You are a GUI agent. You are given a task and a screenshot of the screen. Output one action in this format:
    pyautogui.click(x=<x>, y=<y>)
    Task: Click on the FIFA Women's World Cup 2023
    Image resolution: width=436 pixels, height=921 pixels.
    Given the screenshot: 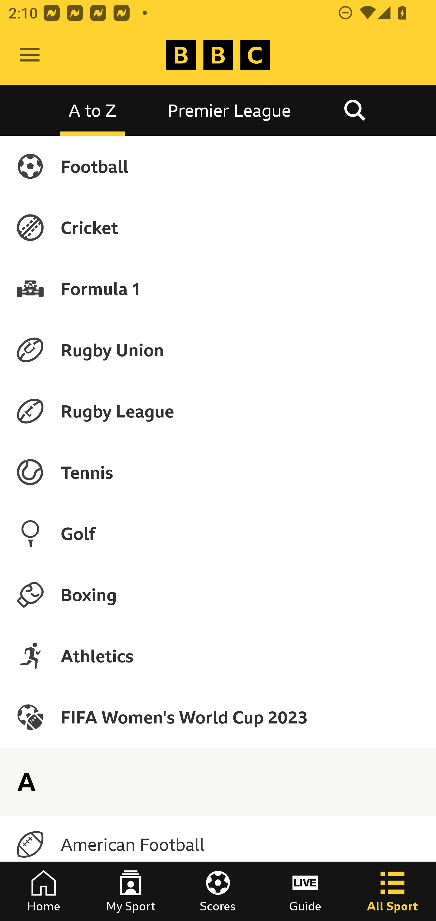 What is the action you would take?
    pyautogui.click(x=218, y=717)
    